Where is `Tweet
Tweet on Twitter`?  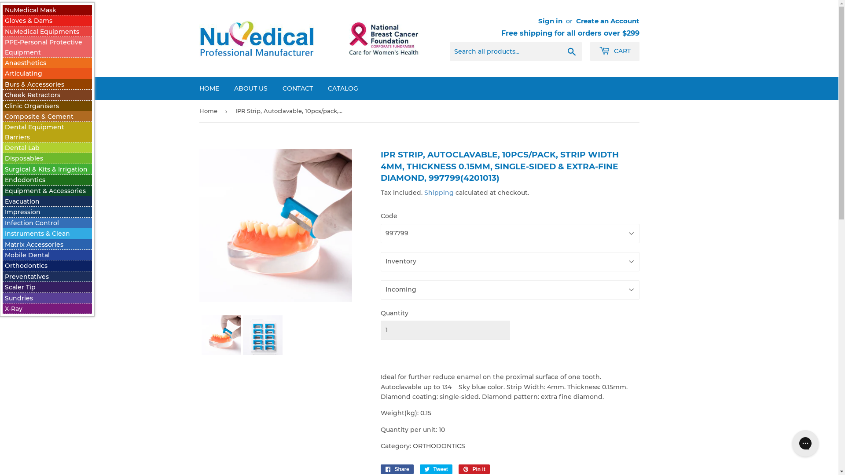
Tweet
Tweet on Twitter is located at coordinates (436, 469).